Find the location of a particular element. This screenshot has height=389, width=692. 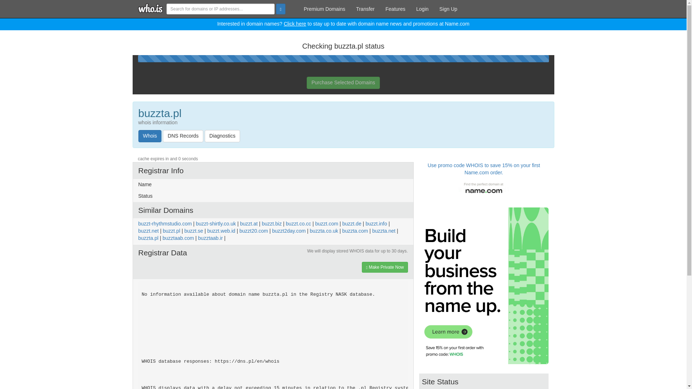

buzzt.se is located at coordinates (193, 231).